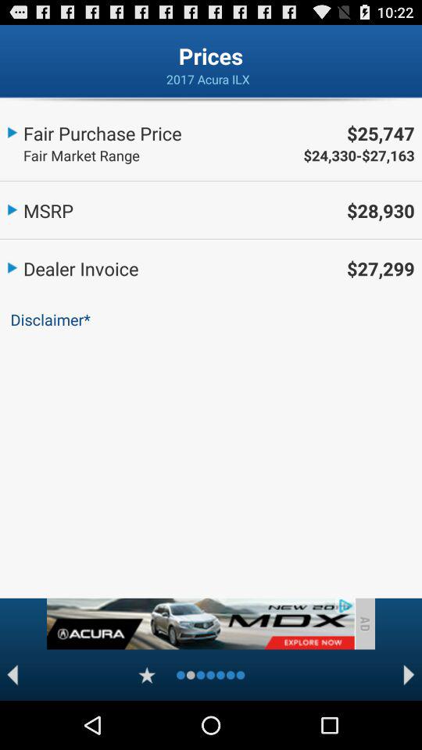 The height and width of the screenshot is (750, 422). What do you see at coordinates (13, 675) in the screenshot?
I see `go to previous` at bounding box center [13, 675].